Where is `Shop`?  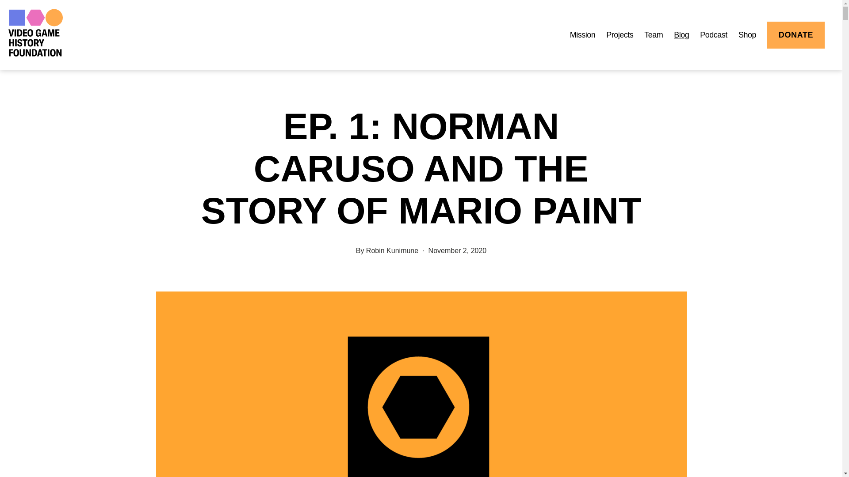
Shop is located at coordinates (747, 35).